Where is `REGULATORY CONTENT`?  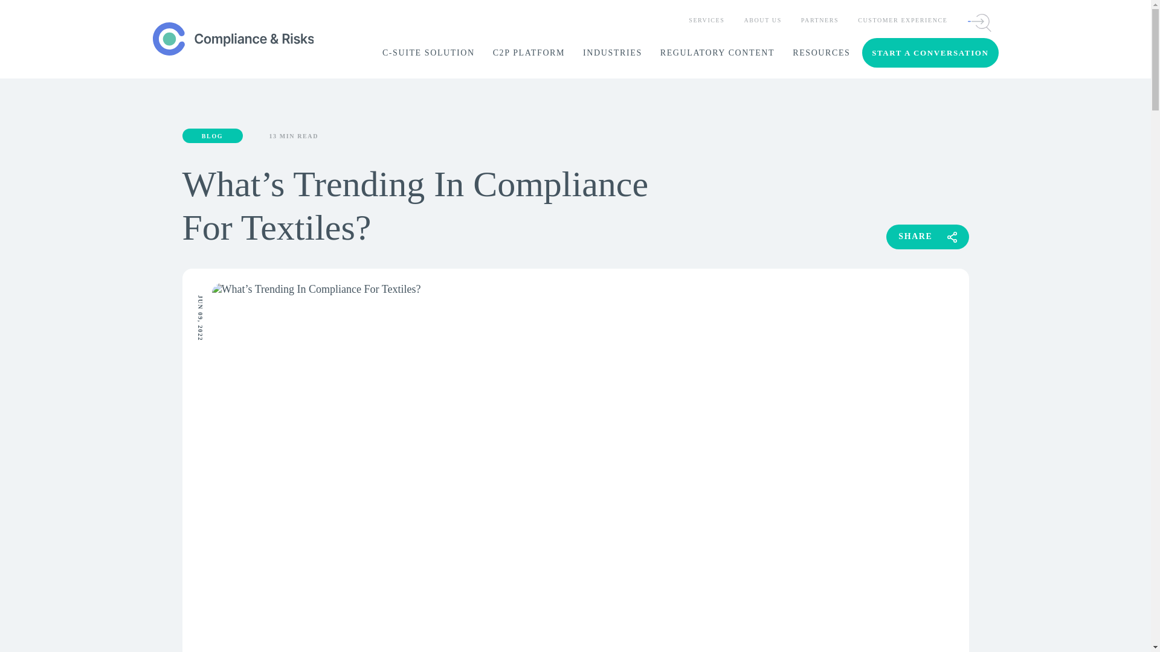 REGULATORY CONTENT is located at coordinates (717, 53).